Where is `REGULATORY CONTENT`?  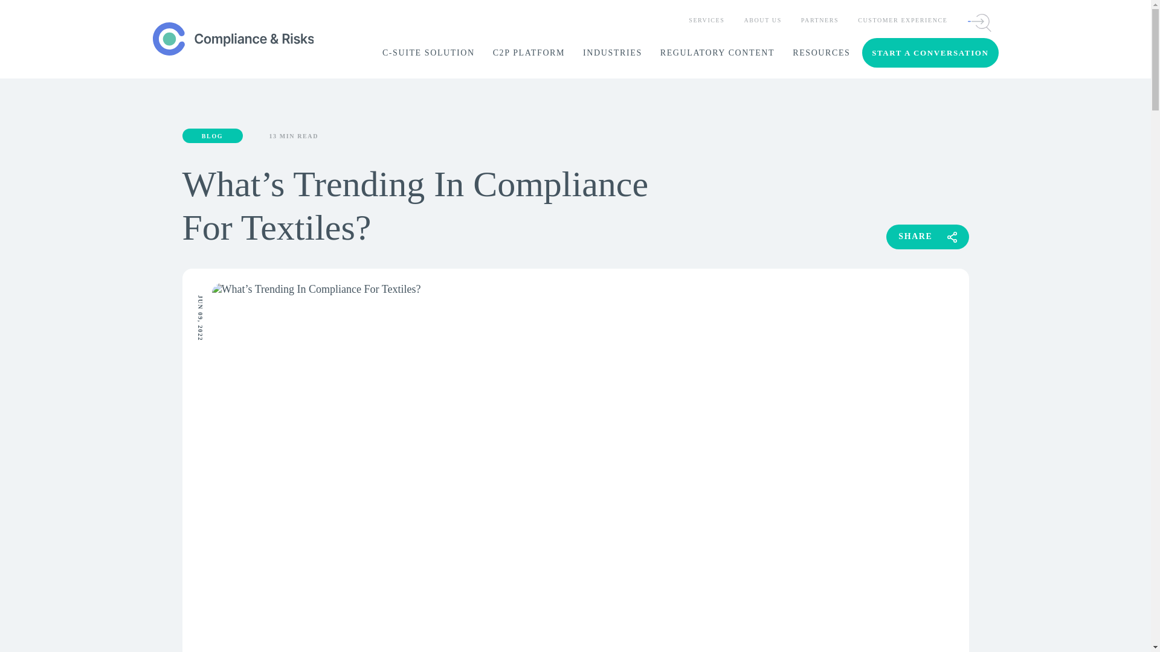 REGULATORY CONTENT is located at coordinates (717, 53).